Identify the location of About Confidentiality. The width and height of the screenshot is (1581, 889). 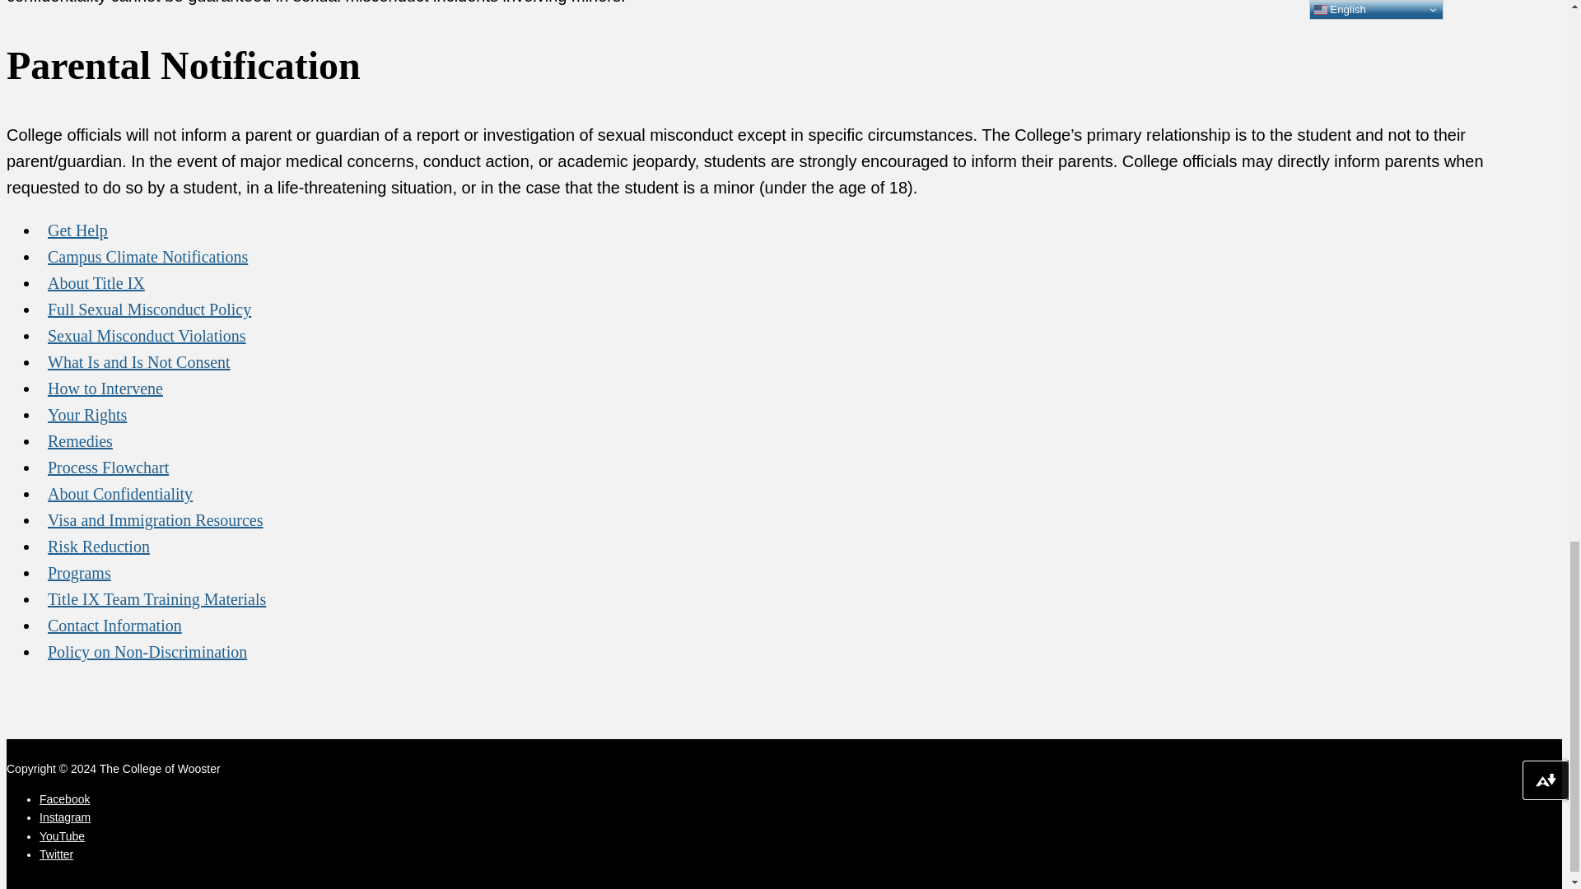
(120, 494).